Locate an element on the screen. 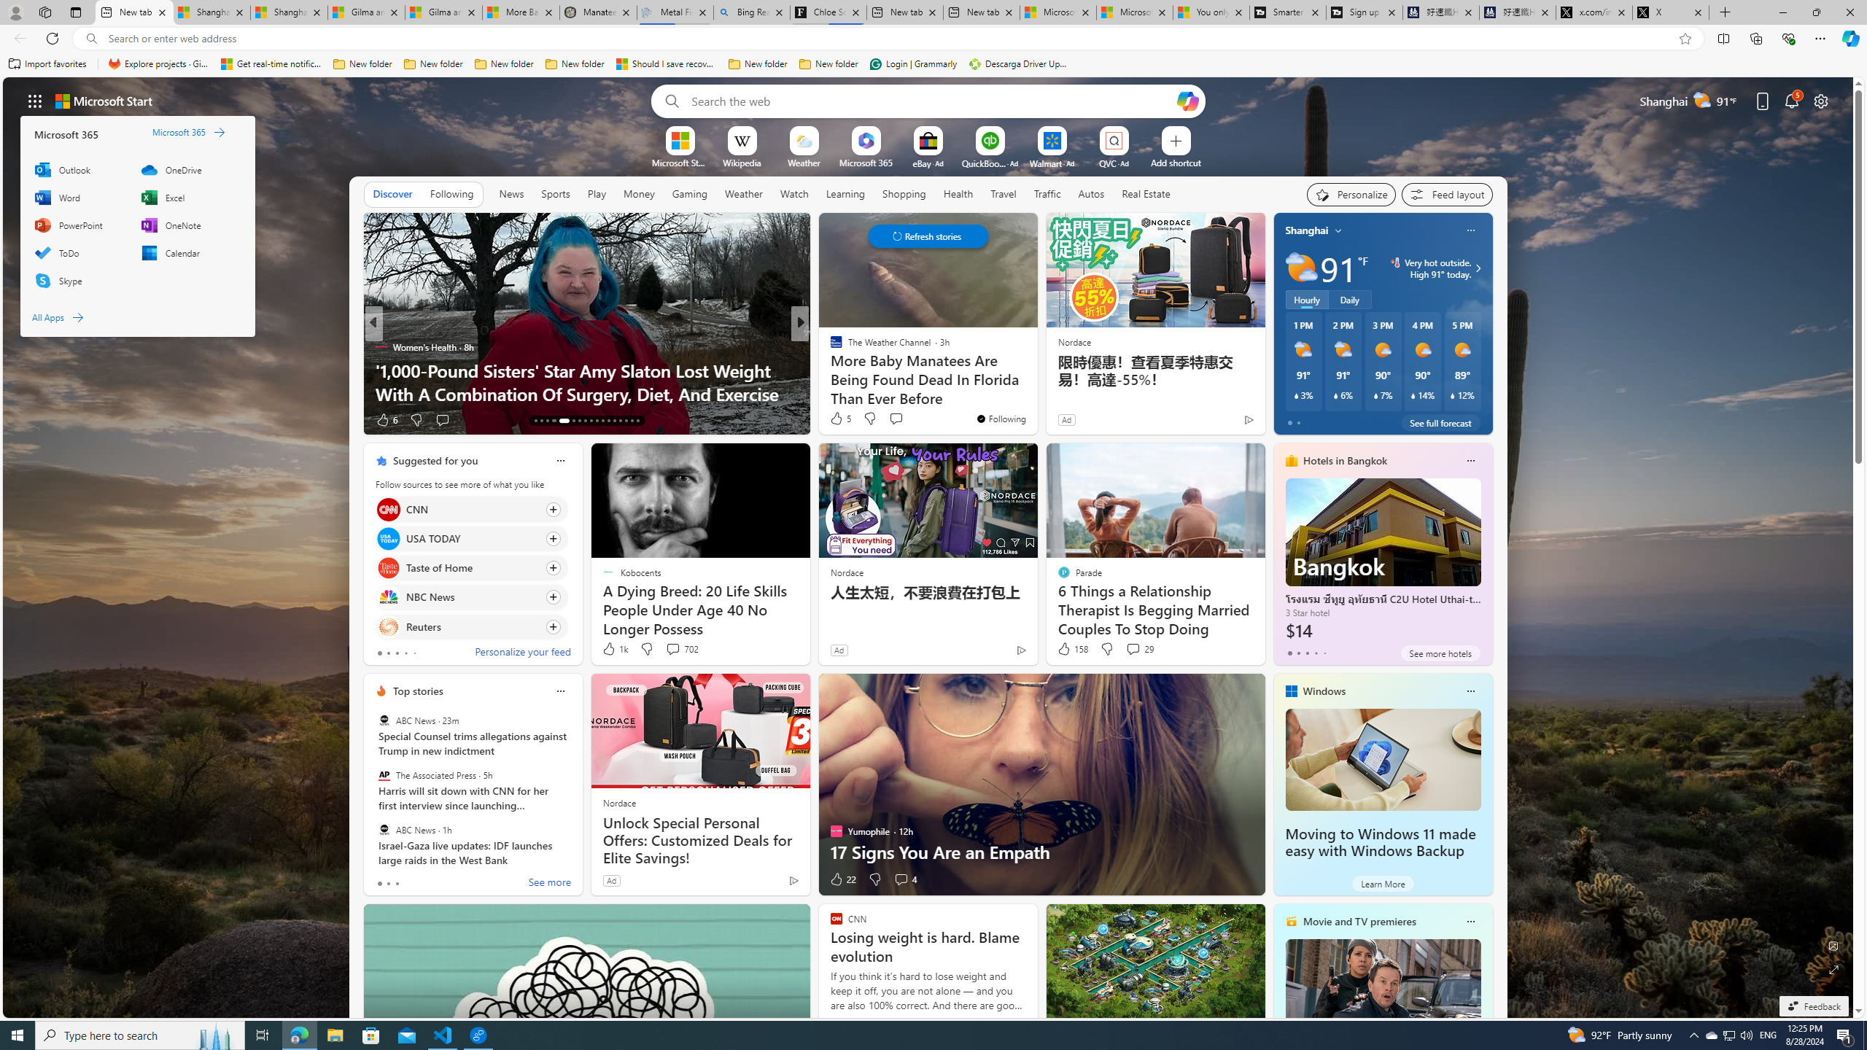 The width and height of the screenshot is (1867, 1050). Indy 100 is located at coordinates (829, 347).